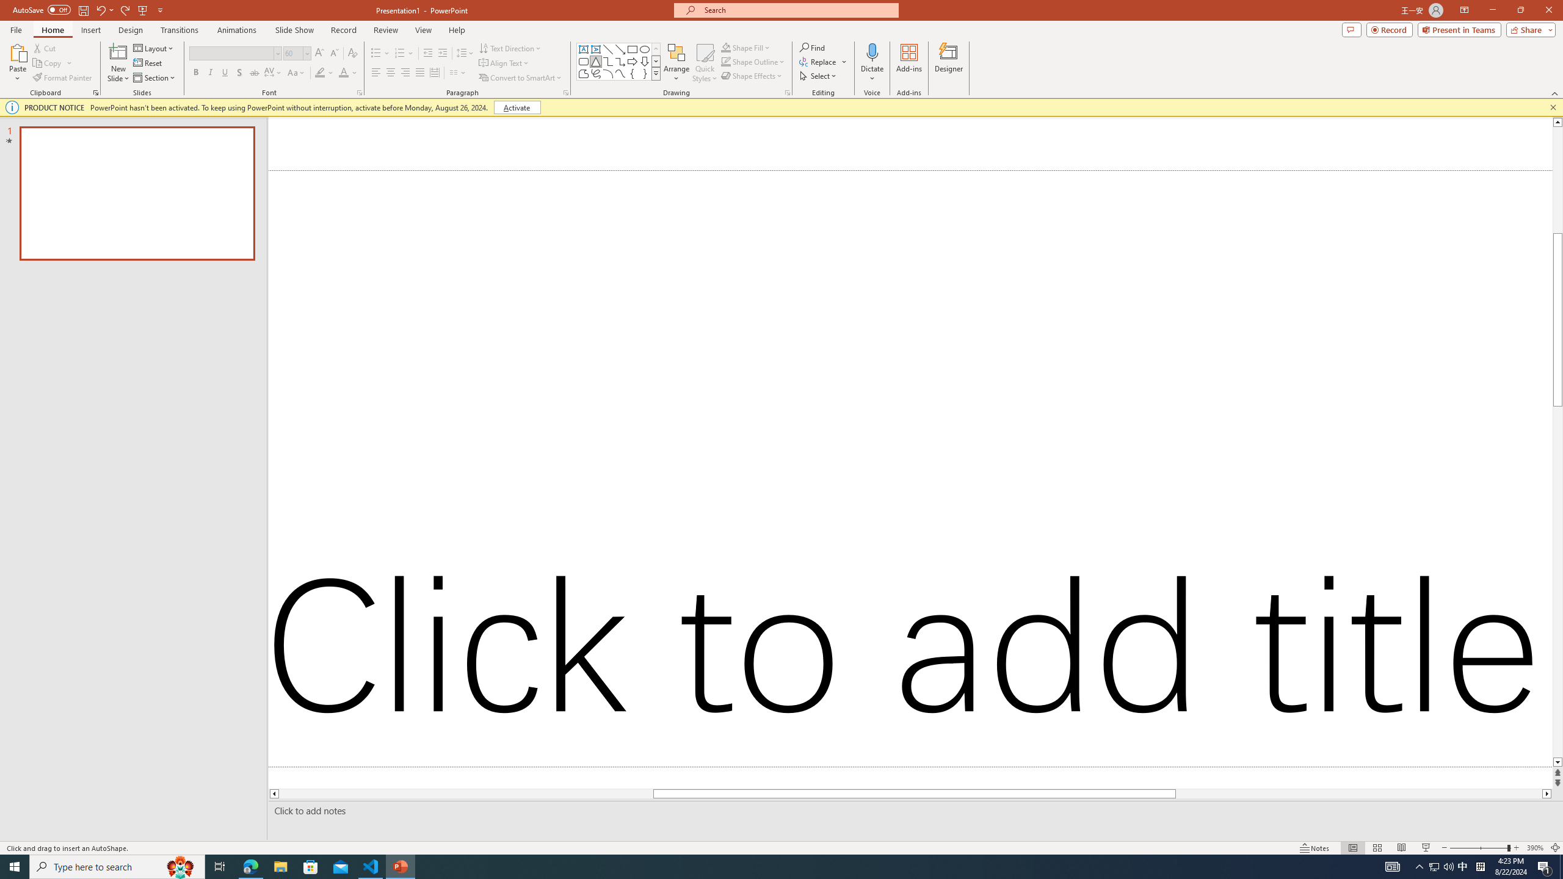 The height and width of the screenshot is (879, 1563). Describe the element at coordinates (595, 73) in the screenshot. I see `Freeform: Scribble` at that location.